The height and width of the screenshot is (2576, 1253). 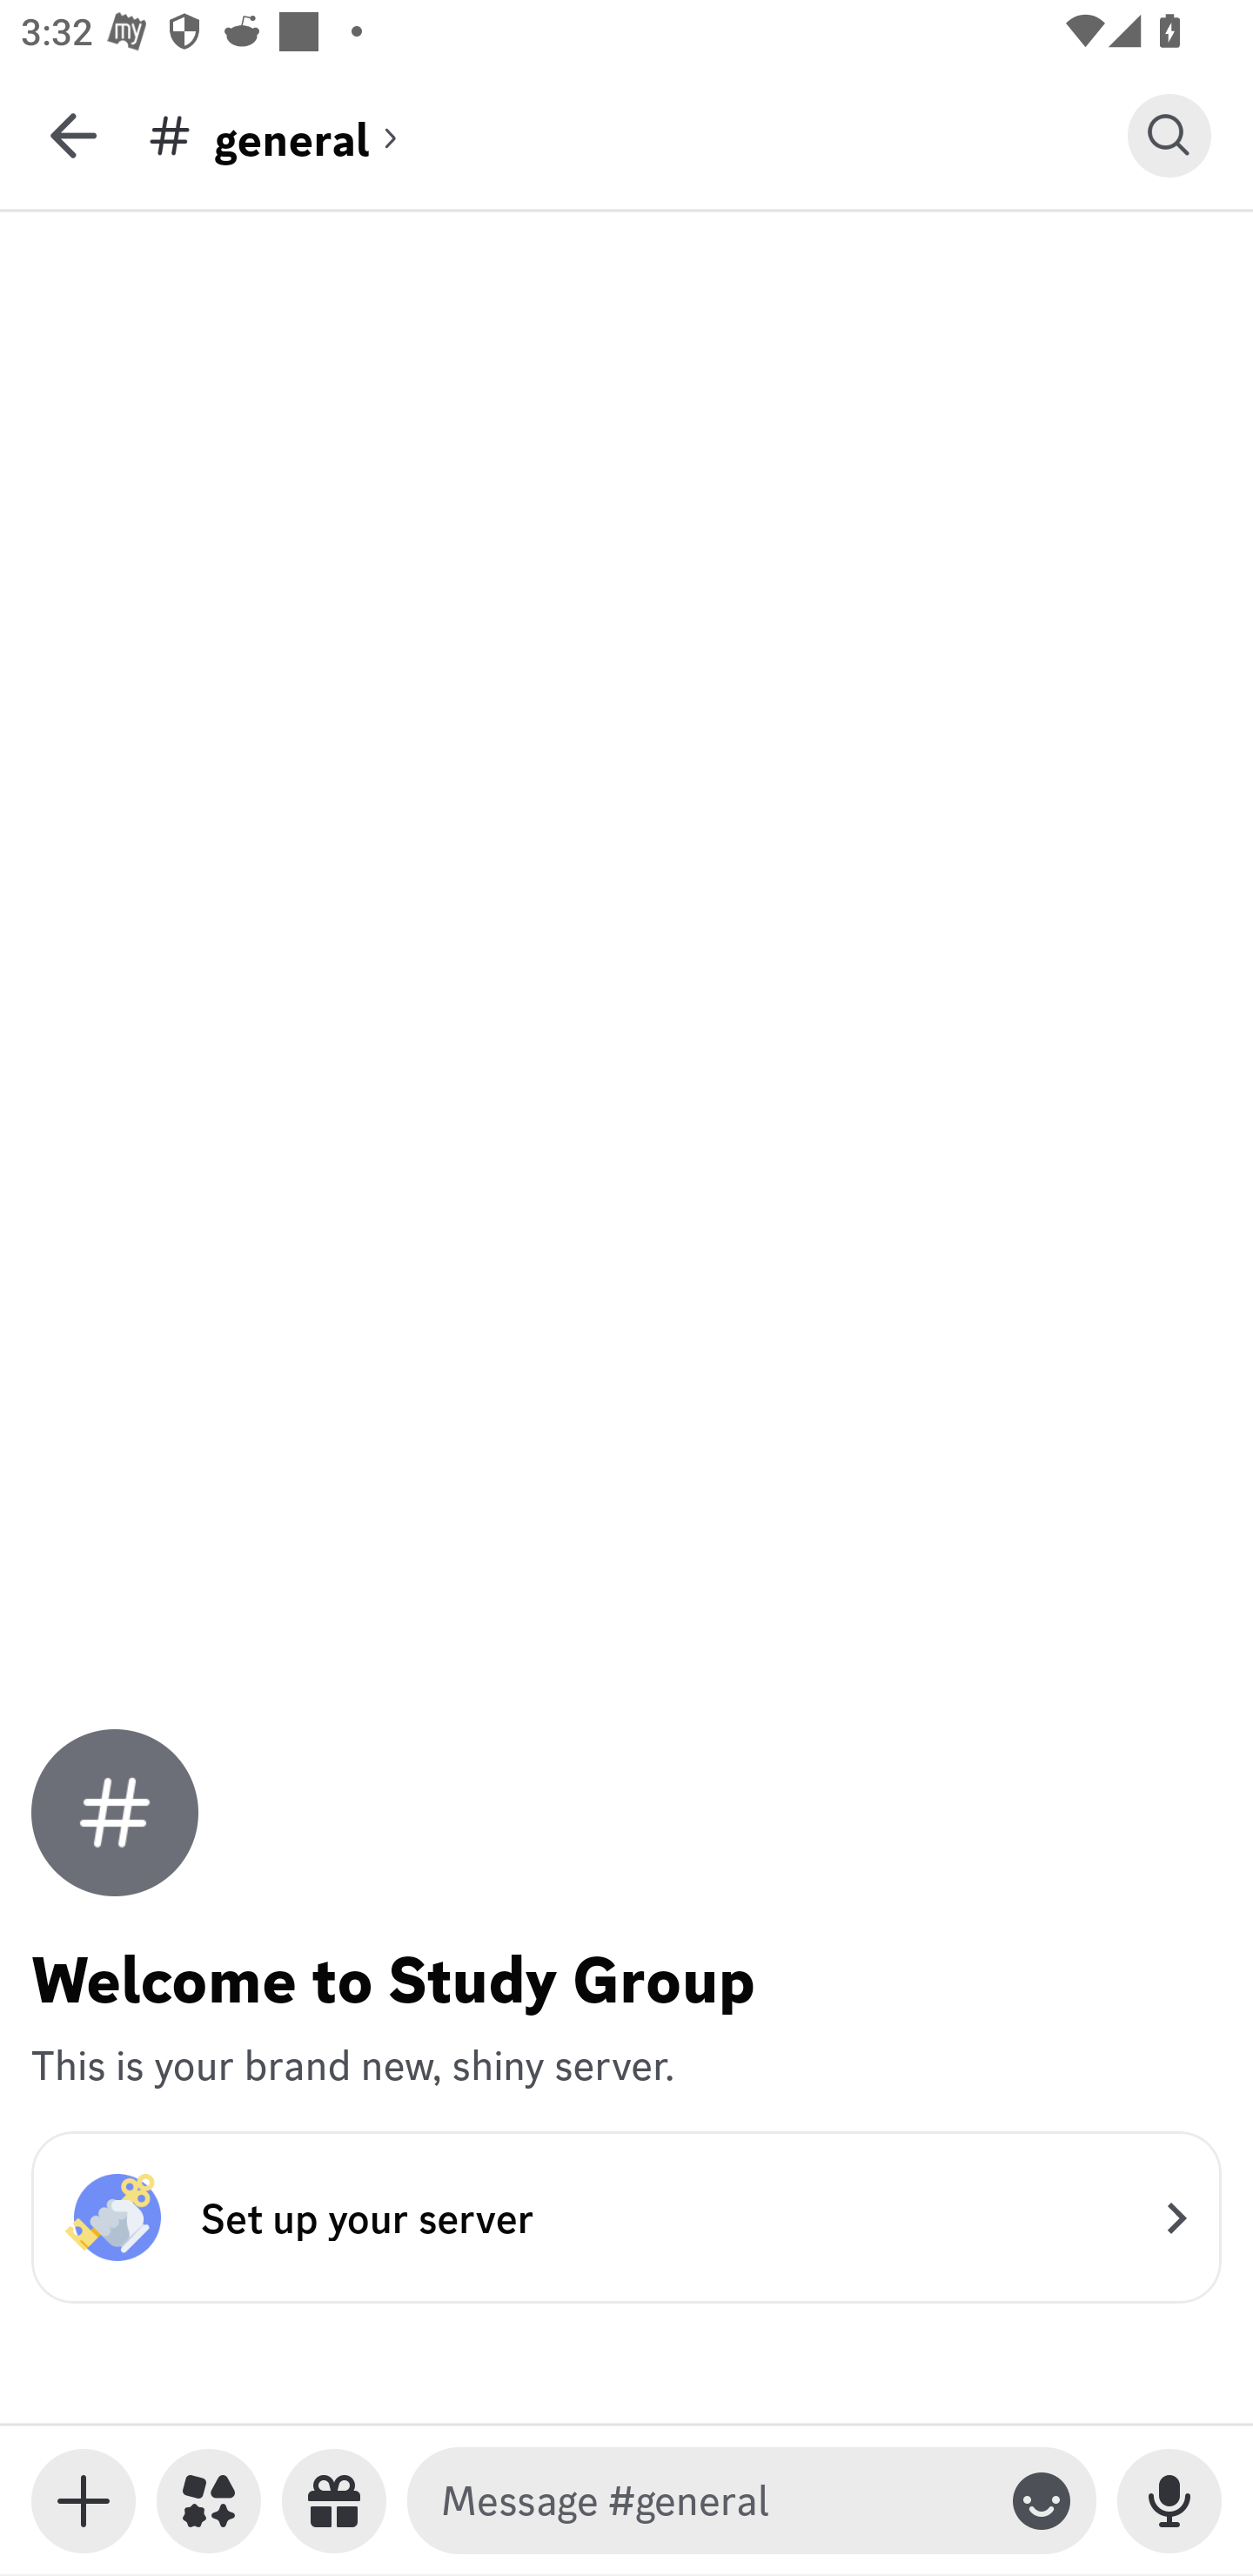 I want to click on Message #general, so click(x=713, y=2501).